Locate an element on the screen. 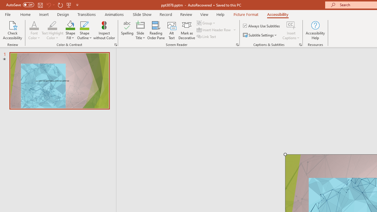 This screenshot has width=377, height=212. Shape Outline Green, Accent 1 is located at coordinates (84, 25).